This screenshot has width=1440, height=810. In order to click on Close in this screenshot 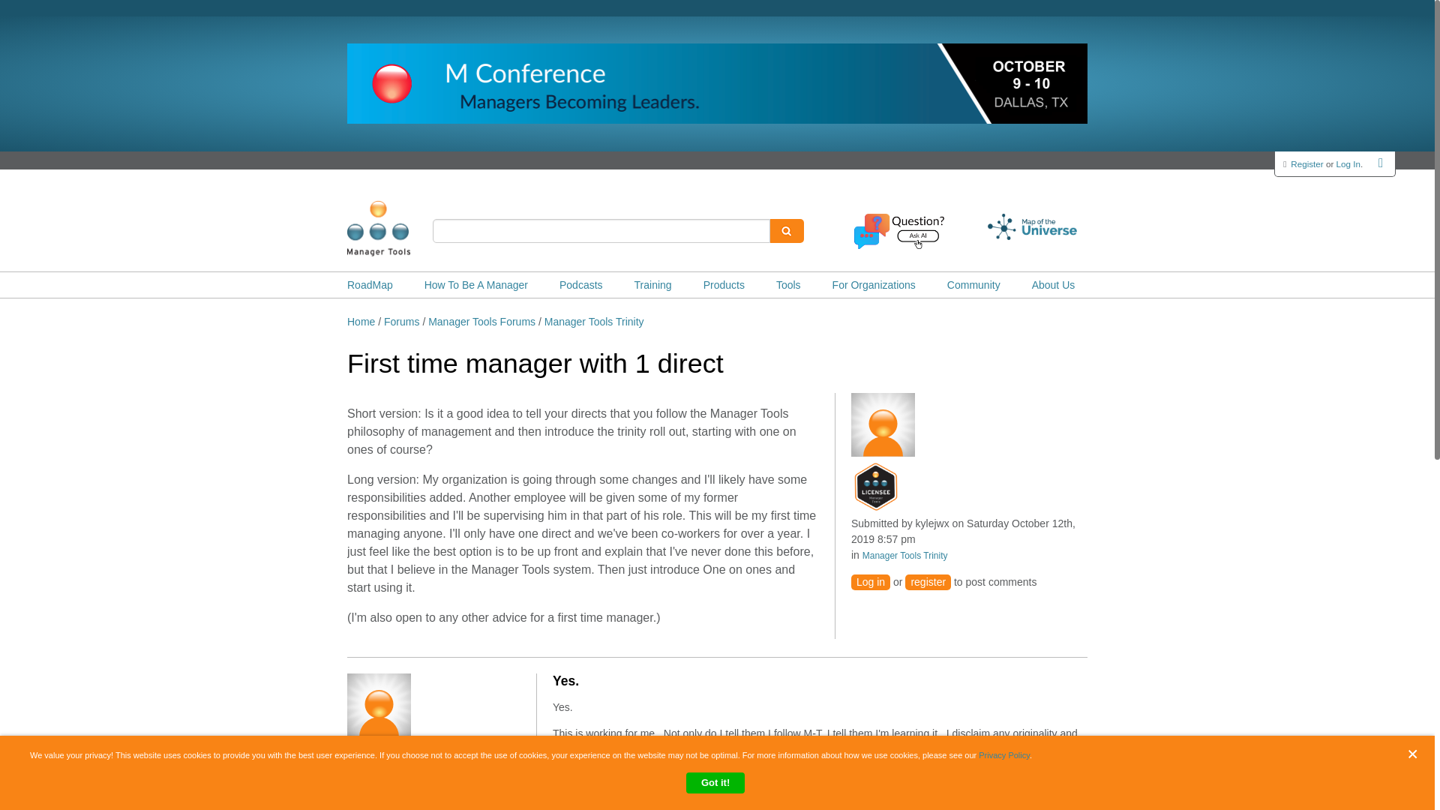, I will do `click(1416, 754)`.